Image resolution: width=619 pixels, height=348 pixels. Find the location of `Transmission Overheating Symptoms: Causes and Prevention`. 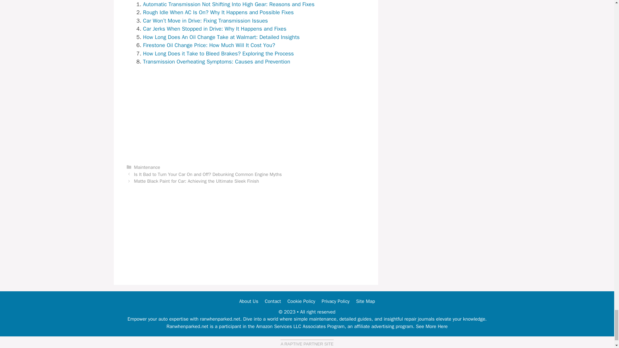

Transmission Overheating Symptoms: Causes and Prevention is located at coordinates (217, 62).